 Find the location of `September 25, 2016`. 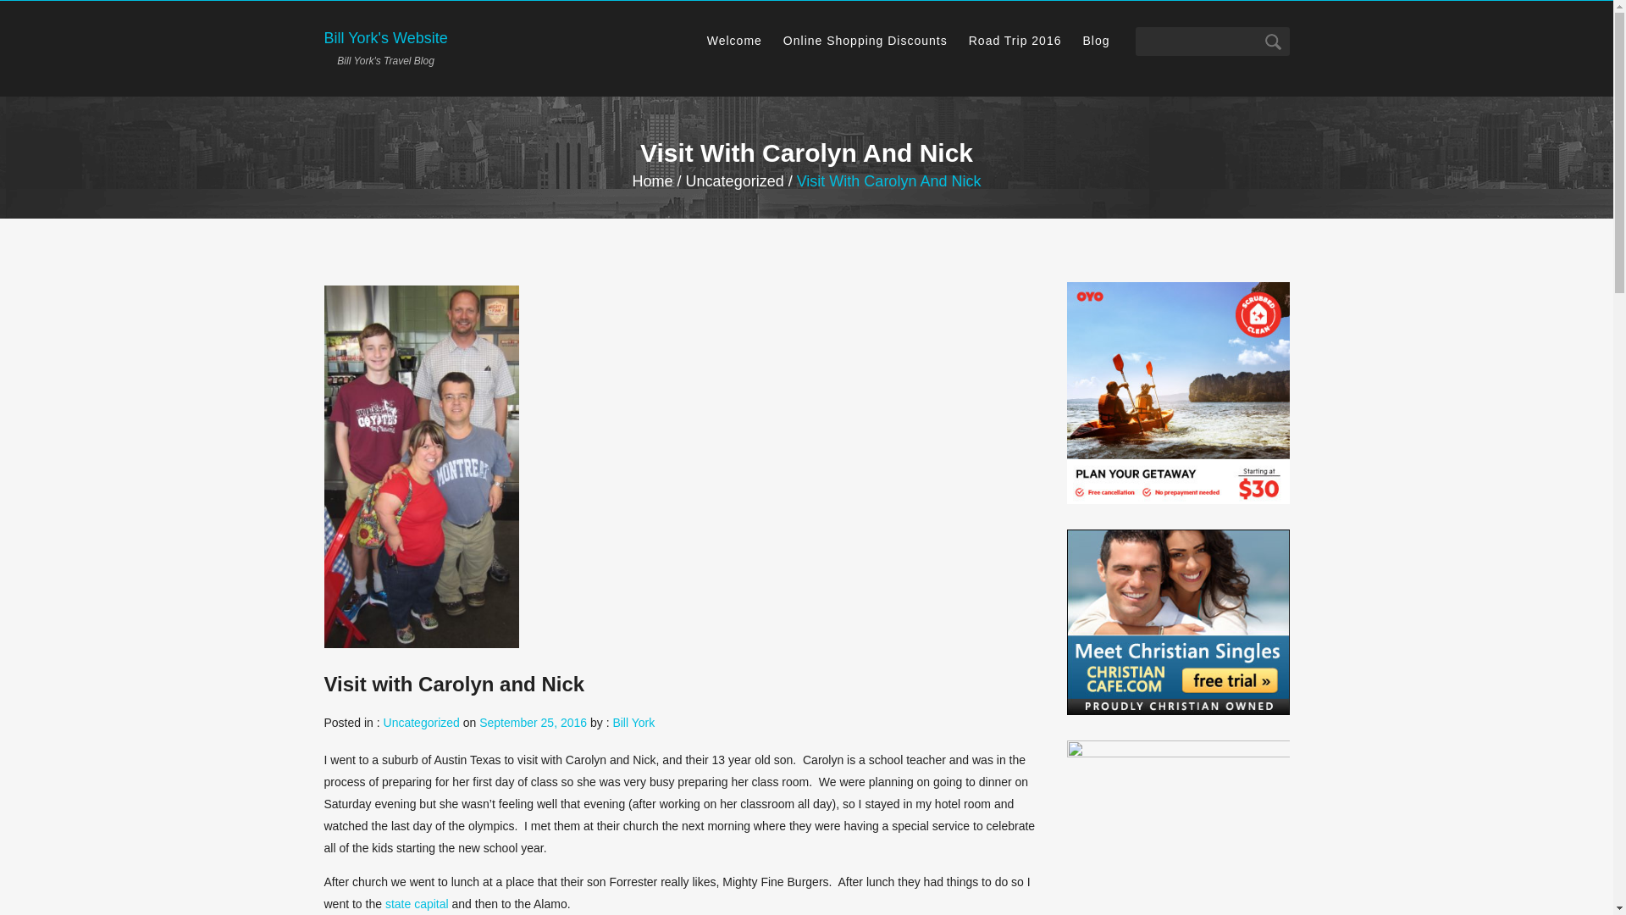

September 25, 2016 is located at coordinates (534, 722).